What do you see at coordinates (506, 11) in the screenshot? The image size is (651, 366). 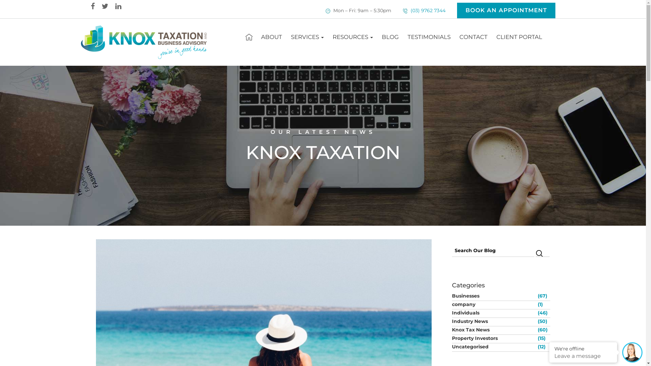 I see `BOOK AN APPOINTMENT` at bounding box center [506, 11].